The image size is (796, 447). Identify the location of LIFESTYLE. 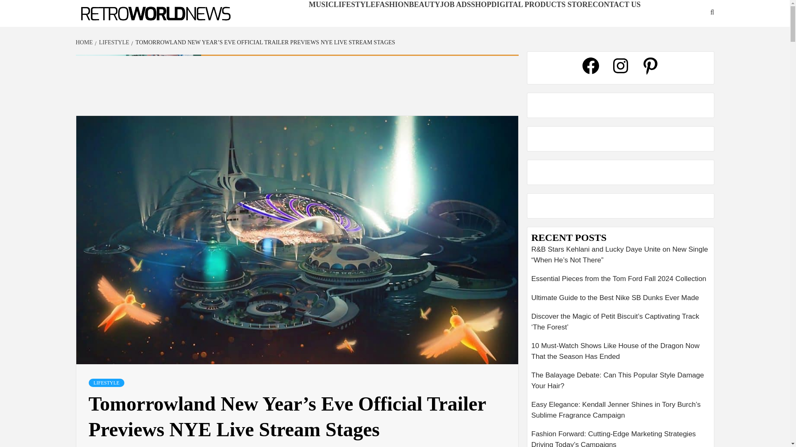
(107, 382).